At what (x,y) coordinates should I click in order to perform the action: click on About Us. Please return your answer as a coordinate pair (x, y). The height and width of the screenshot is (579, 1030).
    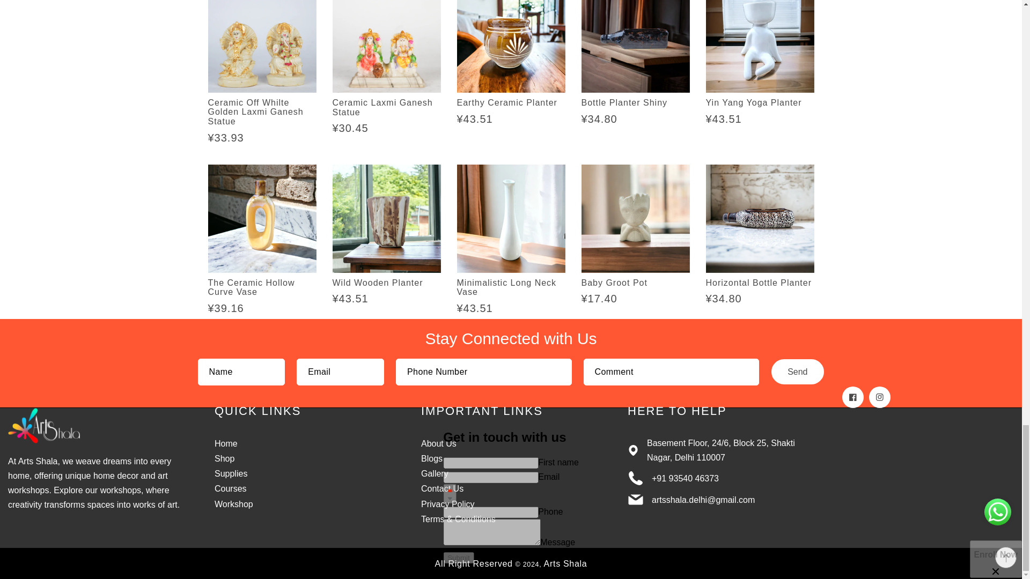
    Looking at the image, I should click on (439, 443).